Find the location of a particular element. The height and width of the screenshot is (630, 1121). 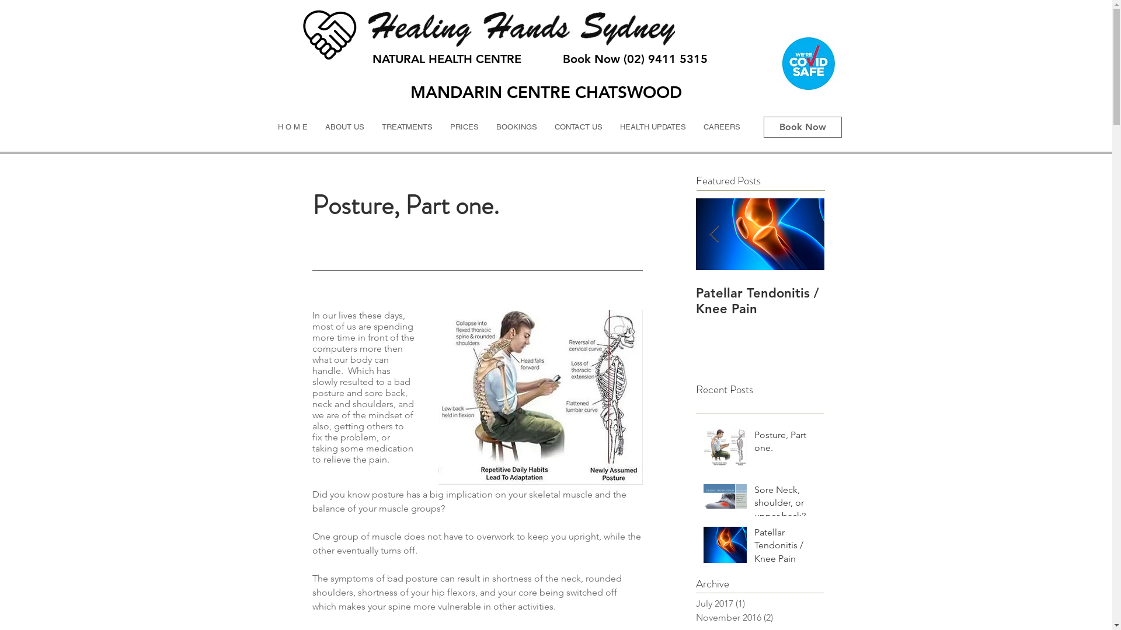

Posture, Part one. is located at coordinates (503, 293).